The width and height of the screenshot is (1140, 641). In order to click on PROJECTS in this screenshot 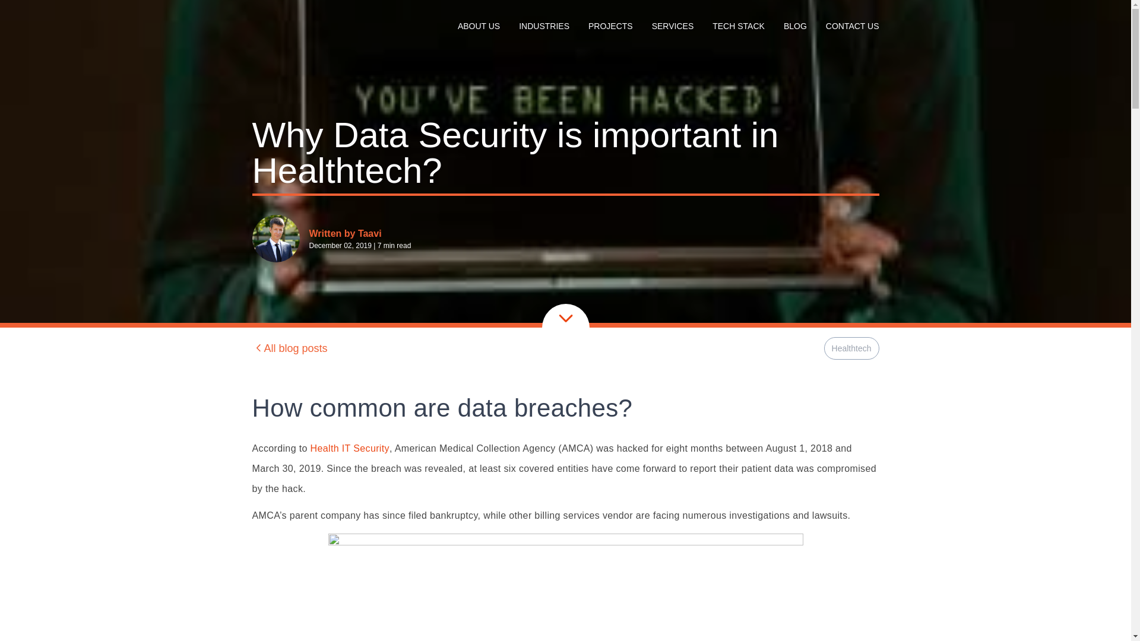, I will do `click(610, 26)`.